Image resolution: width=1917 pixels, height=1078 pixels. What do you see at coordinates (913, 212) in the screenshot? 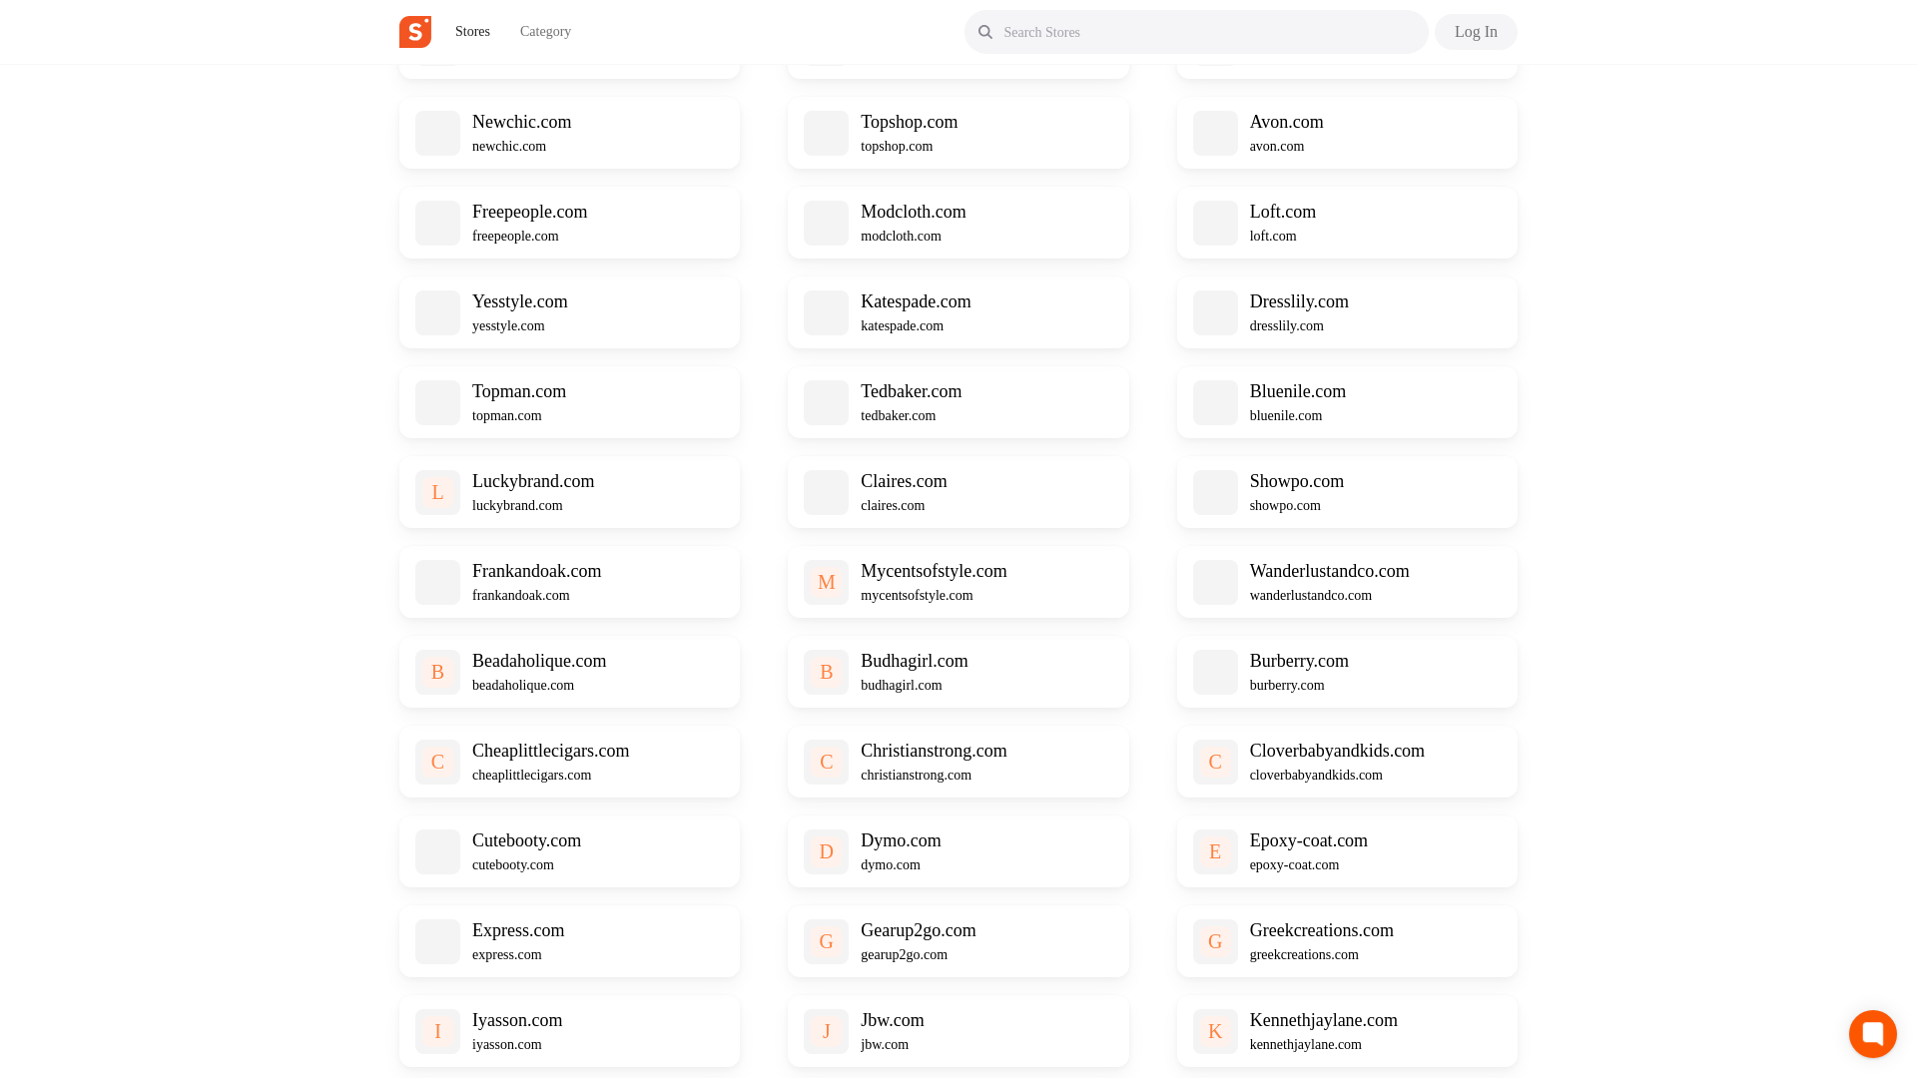
I see `Modcloth.com` at bounding box center [913, 212].